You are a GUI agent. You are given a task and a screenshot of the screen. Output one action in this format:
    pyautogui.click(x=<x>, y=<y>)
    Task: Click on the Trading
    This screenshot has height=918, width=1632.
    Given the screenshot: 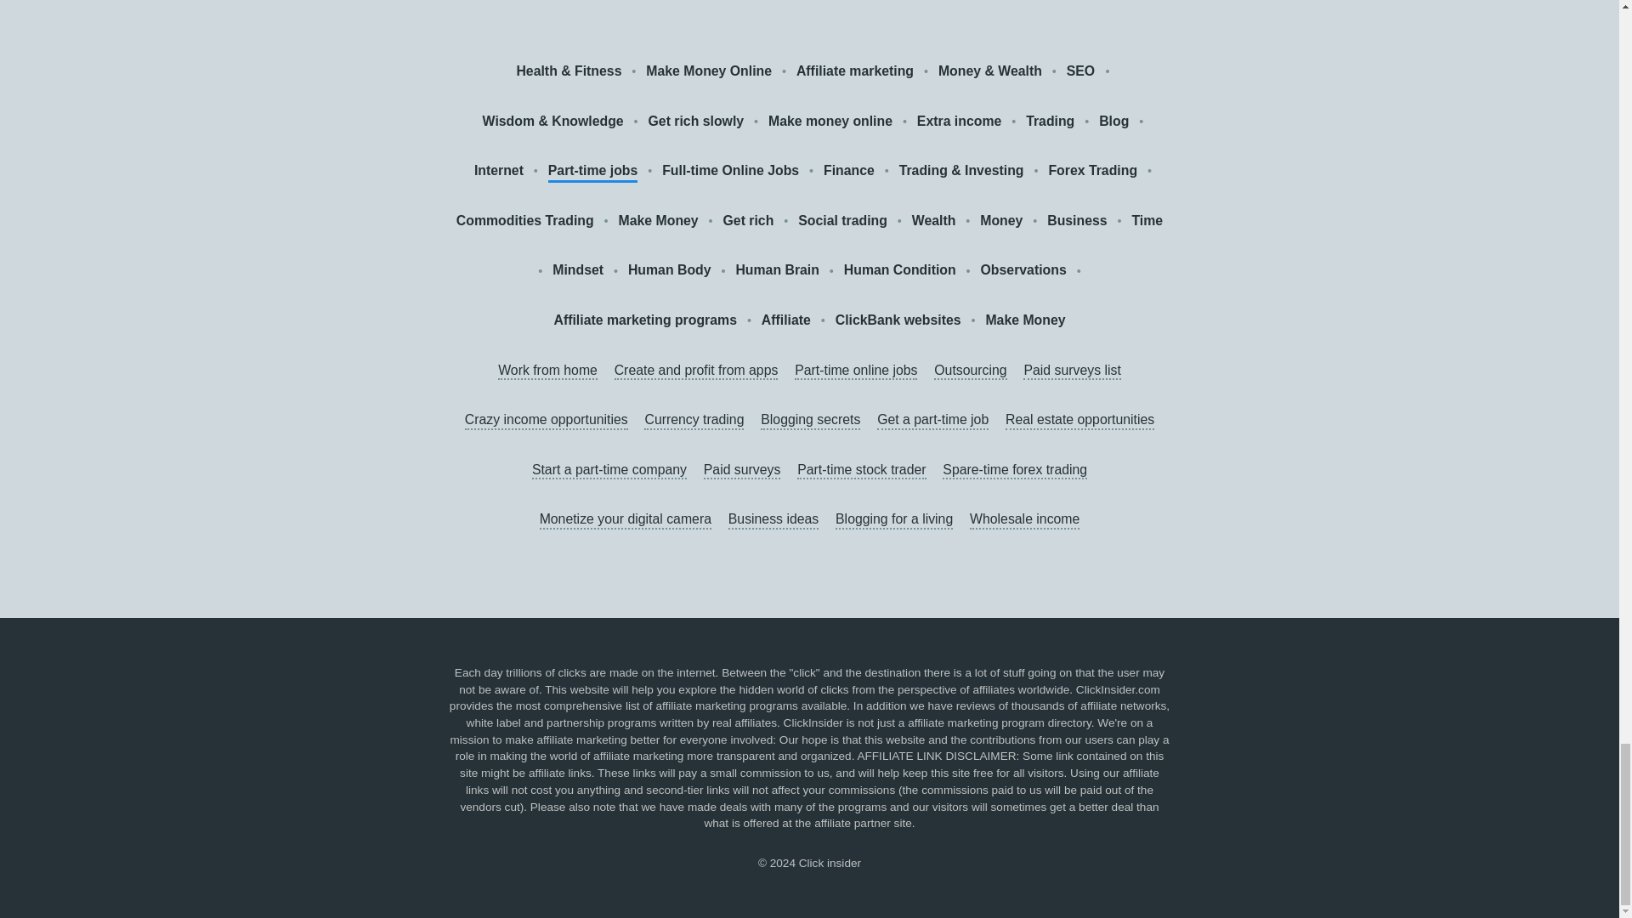 What is the action you would take?
    pyautogui.click(x=1050, y=121)
    